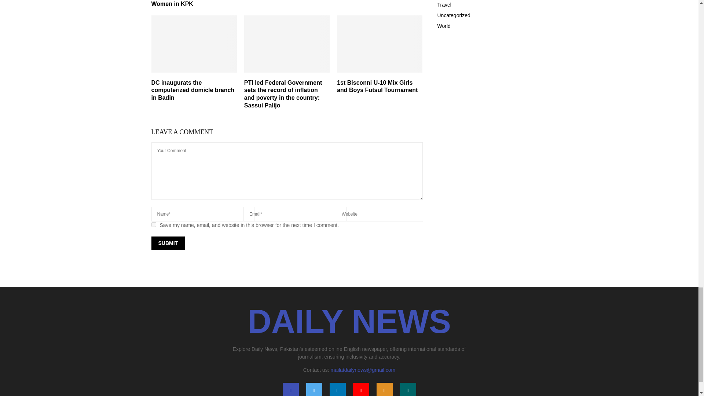 This screenshot has width=704, height=396. I want to click on Submit, so click(168, 243).